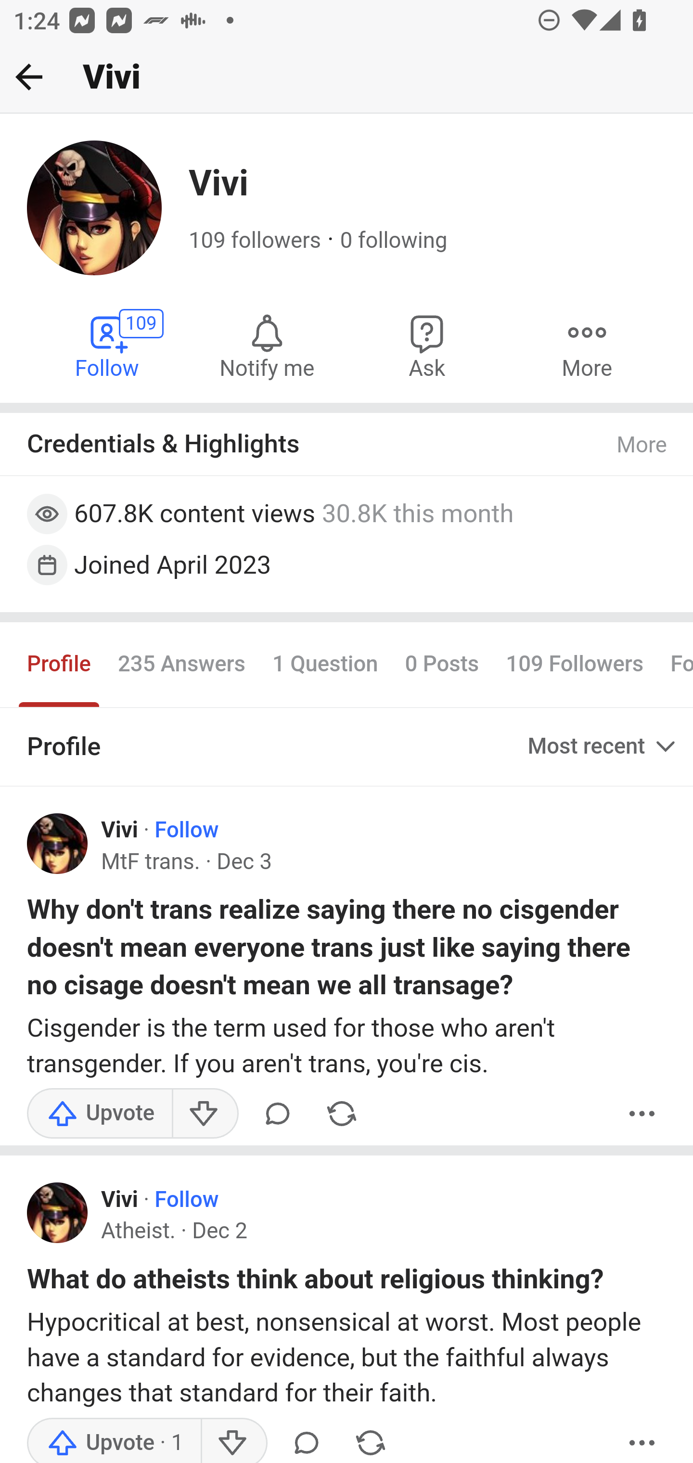 The height and width of the screenshot is (1463, 693). Describe the element at coordinates (342, 1113) in the screenshot. I see `Share` at that location.